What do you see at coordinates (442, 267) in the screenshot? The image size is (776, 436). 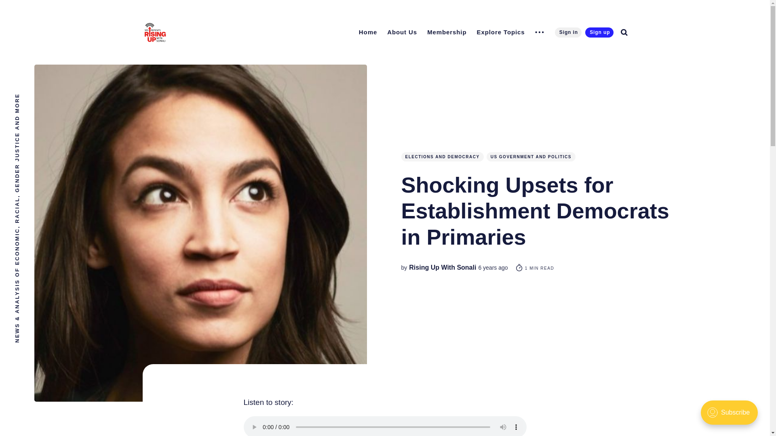 I see `Rising Up With Sonali` at bounding box center [442, 267].